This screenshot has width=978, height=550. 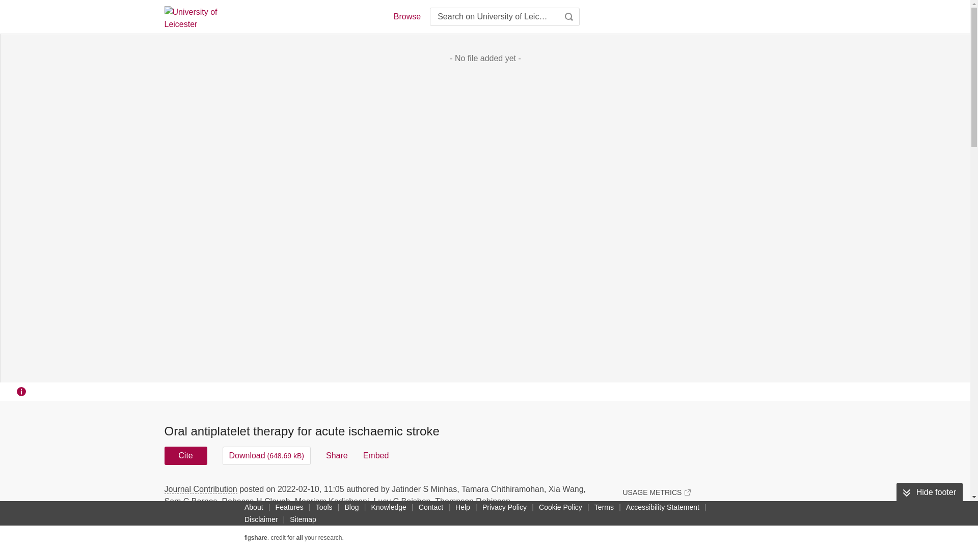 I want to click on Cite, so click(x=185, y=455).